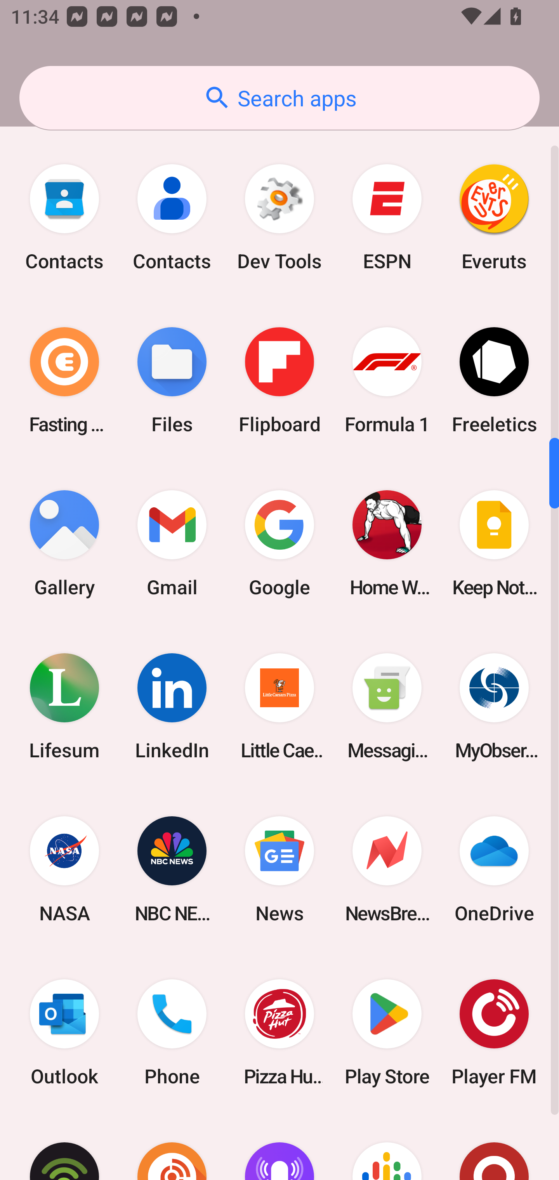 Image resolution: width=559 pixels, height=1180 pixels. Describe the element at coordinates (387, 217) in the screenshot. I see `ESPN` at that location.